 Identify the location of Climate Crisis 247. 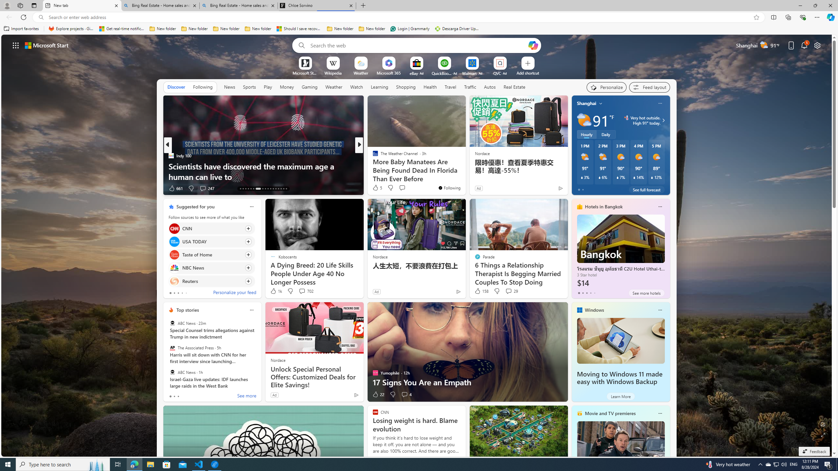
(372, 156).